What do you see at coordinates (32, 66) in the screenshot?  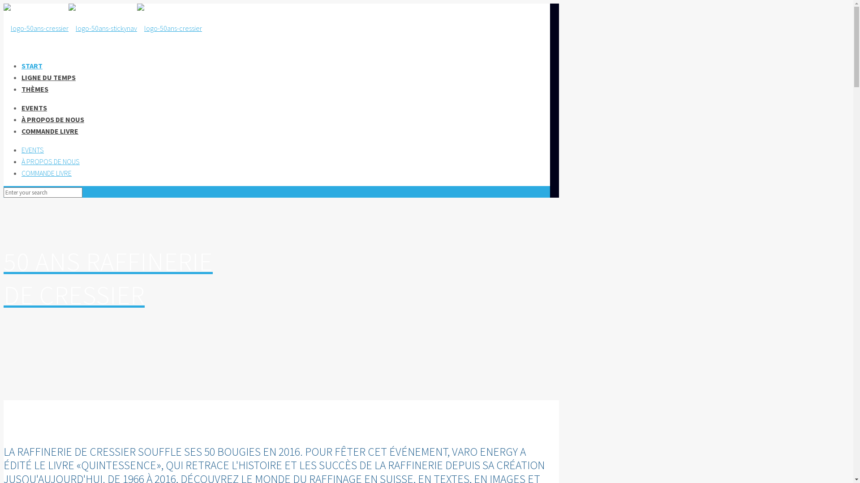 I see `START` at bounding box center [32, 66].